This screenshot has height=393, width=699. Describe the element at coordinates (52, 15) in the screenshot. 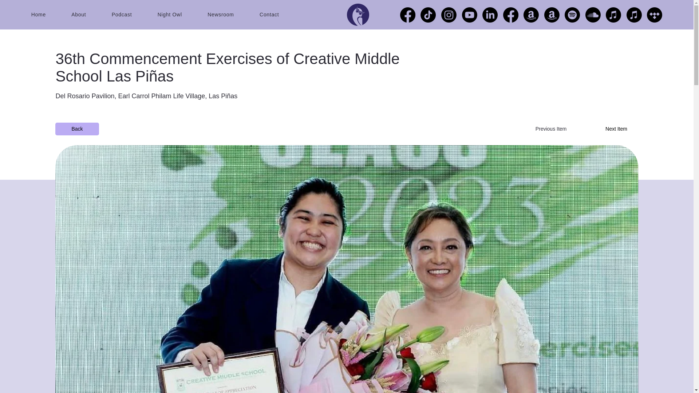

I see `Home` at that location.